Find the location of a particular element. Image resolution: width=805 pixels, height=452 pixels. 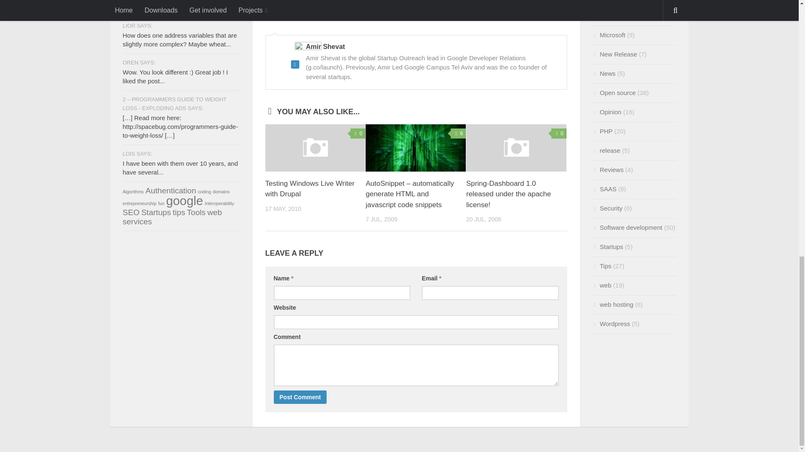

Testing Windows Live Writer with Drupal is located at coordinates (315, 148).